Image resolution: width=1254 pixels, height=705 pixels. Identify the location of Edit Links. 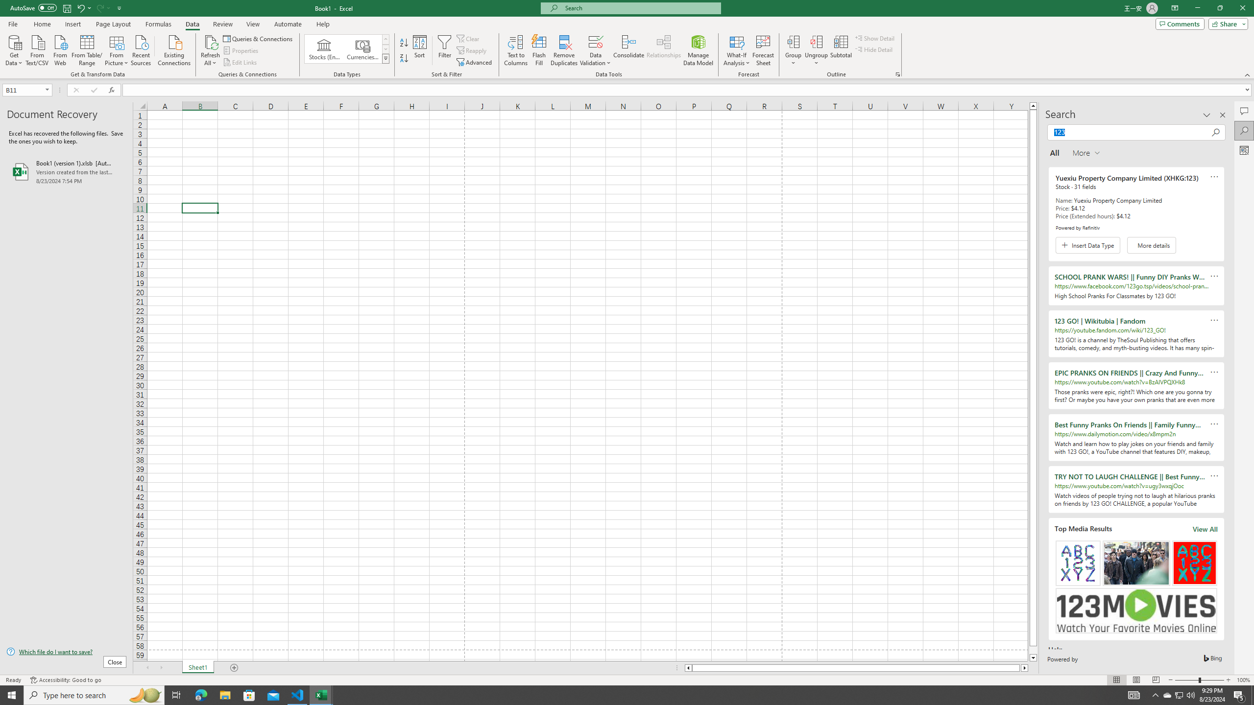
(241, 63).